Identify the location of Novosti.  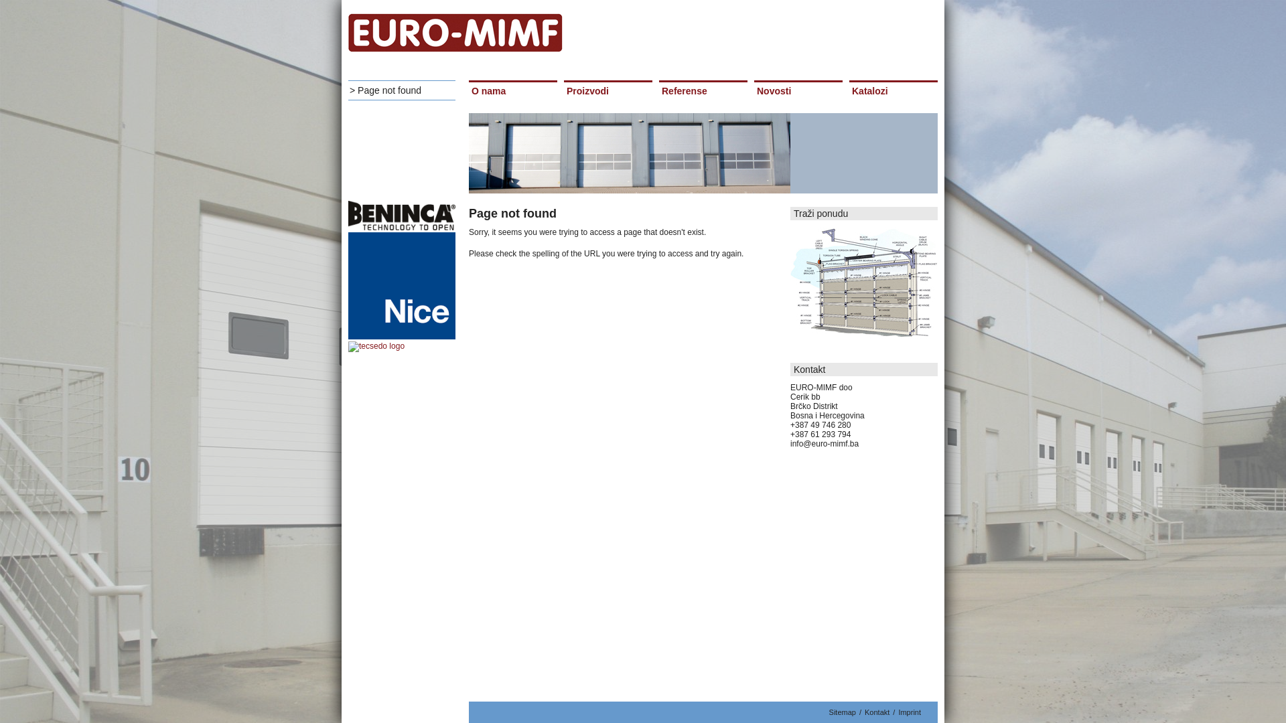
(798, 91).